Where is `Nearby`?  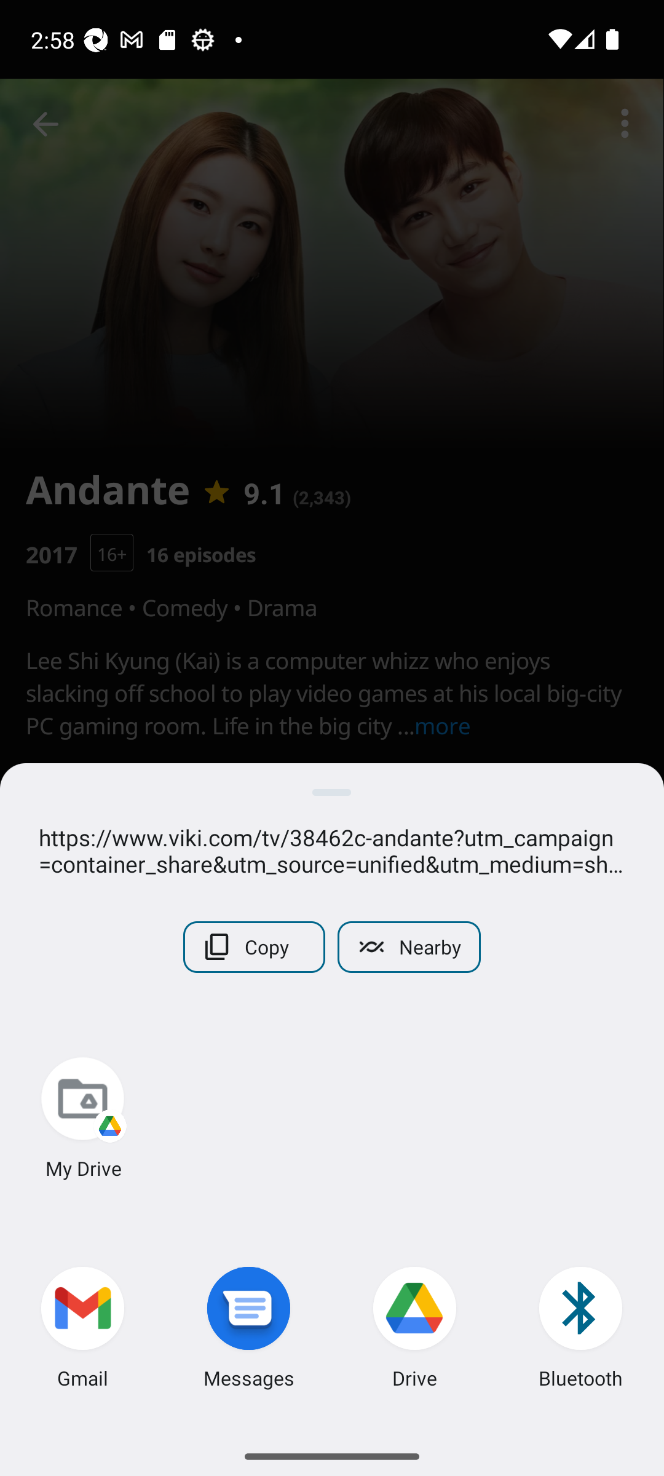 Nearby is located at coordinates (408, 947).